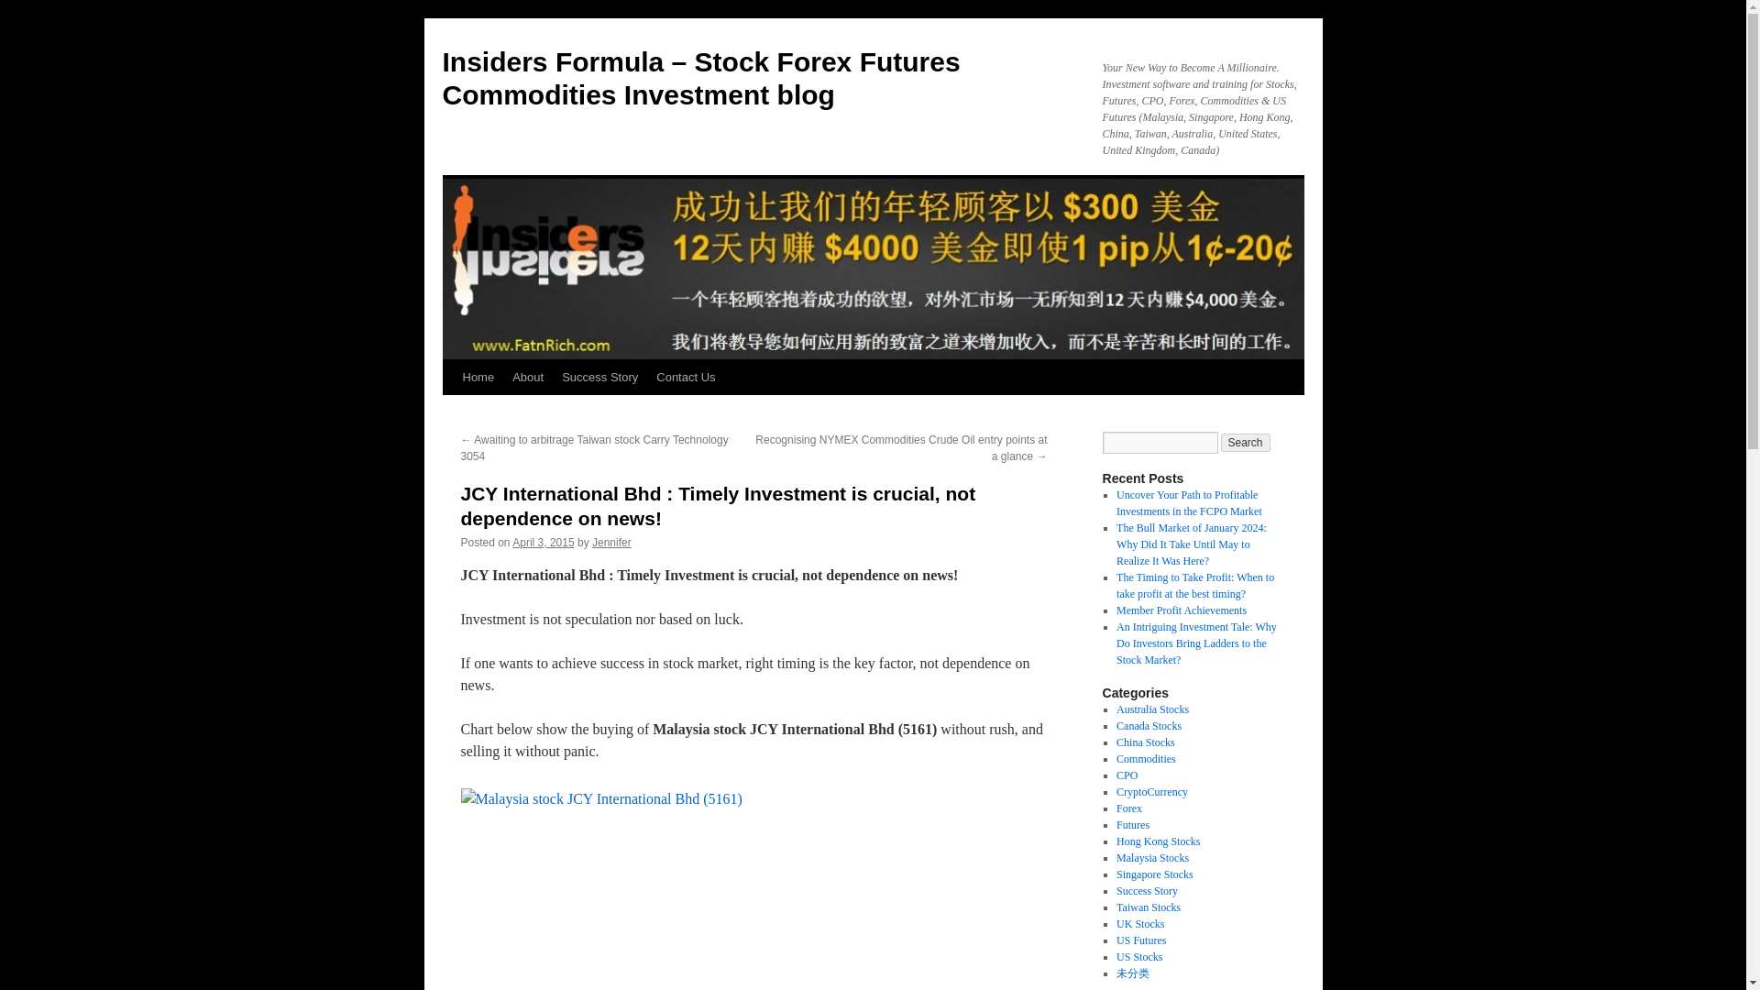 The width and height of the screenshot is (1760, 990). I want to click on View all posts by Jennifer, so click(611, 543).